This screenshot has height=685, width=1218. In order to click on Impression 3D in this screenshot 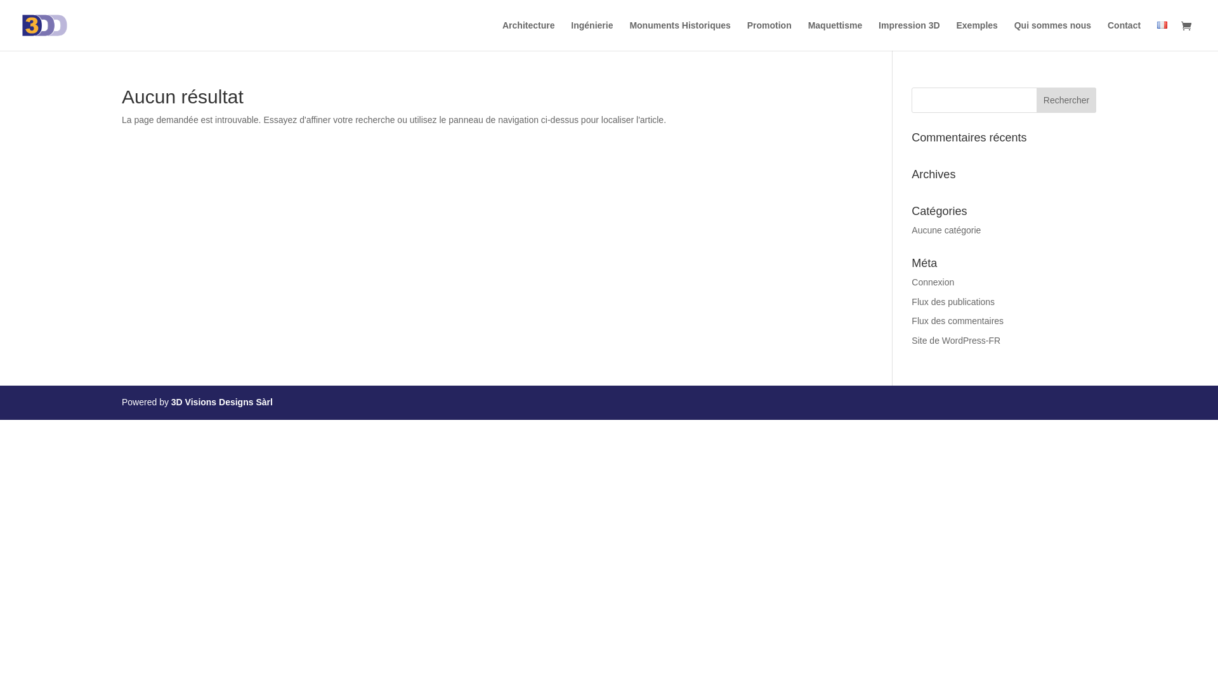, I will do `click(909, 36)`.